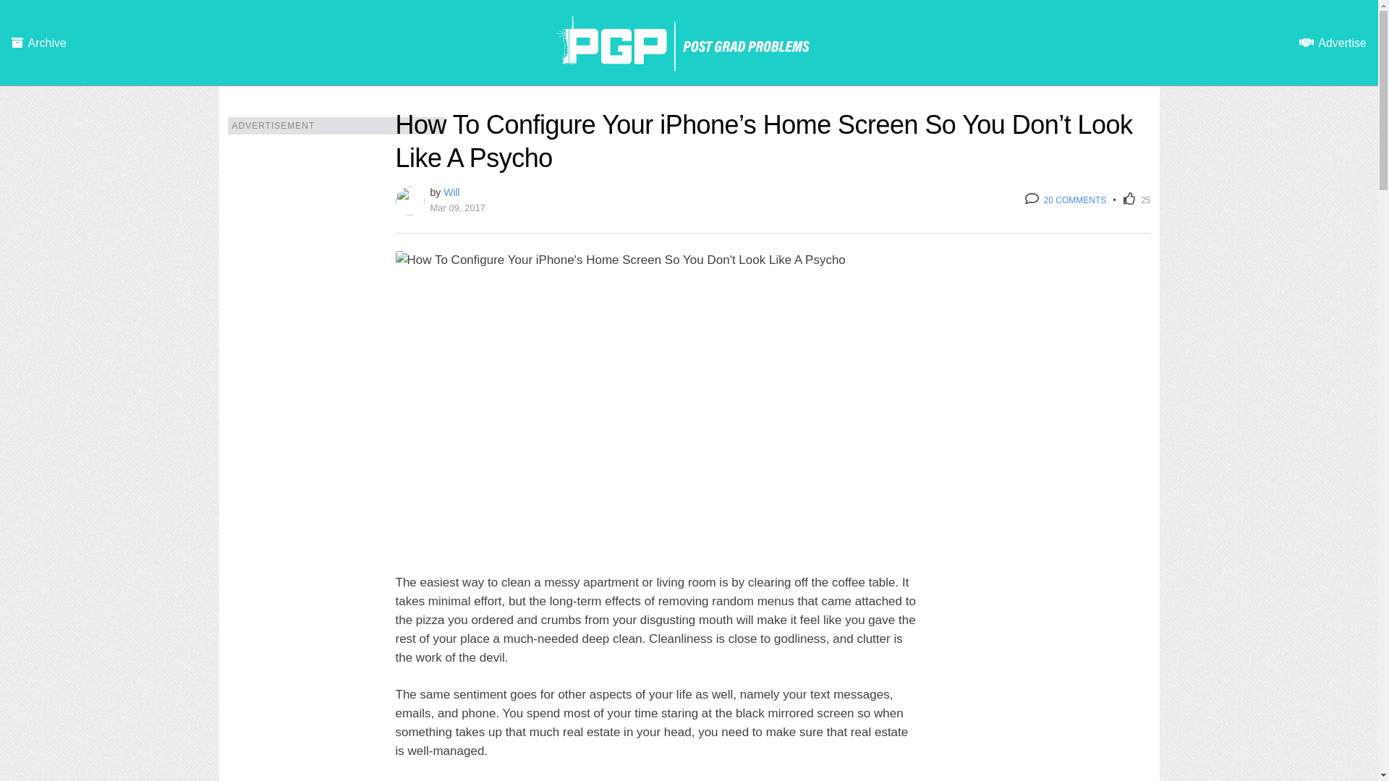  What do you see at coordinates (451, 192) in the screenshot?
I see `Posts by Will` at bounding box center [451, 192].